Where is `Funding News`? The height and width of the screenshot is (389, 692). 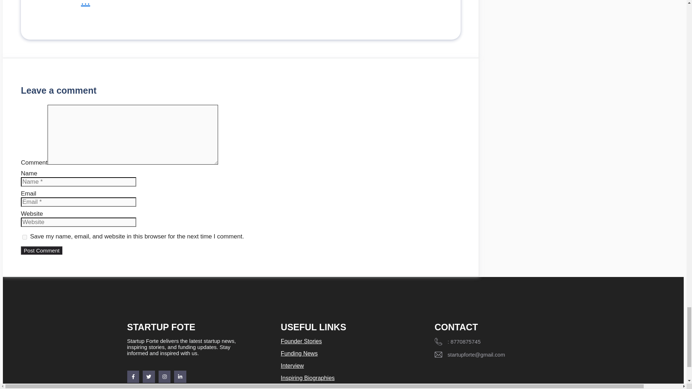 Funding News is located at coordinates (299, 354).